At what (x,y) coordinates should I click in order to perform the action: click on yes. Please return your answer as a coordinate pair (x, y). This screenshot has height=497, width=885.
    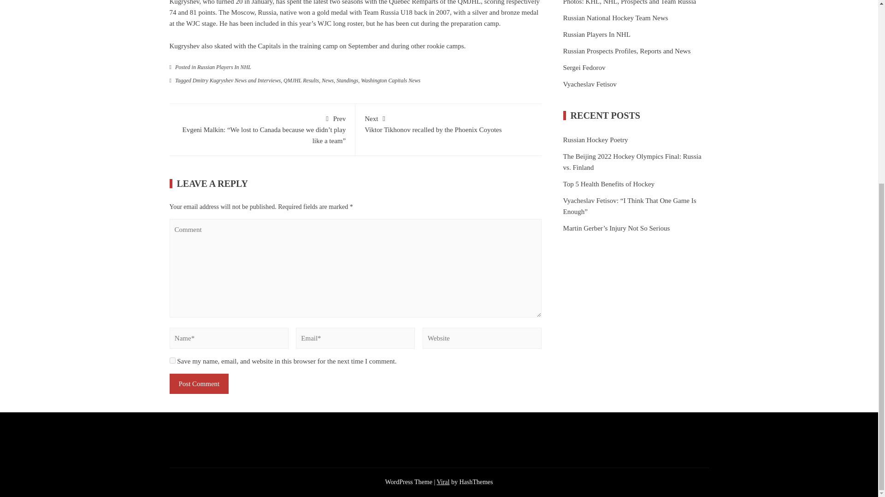
    Looking at the image, I should click on (172, 360).